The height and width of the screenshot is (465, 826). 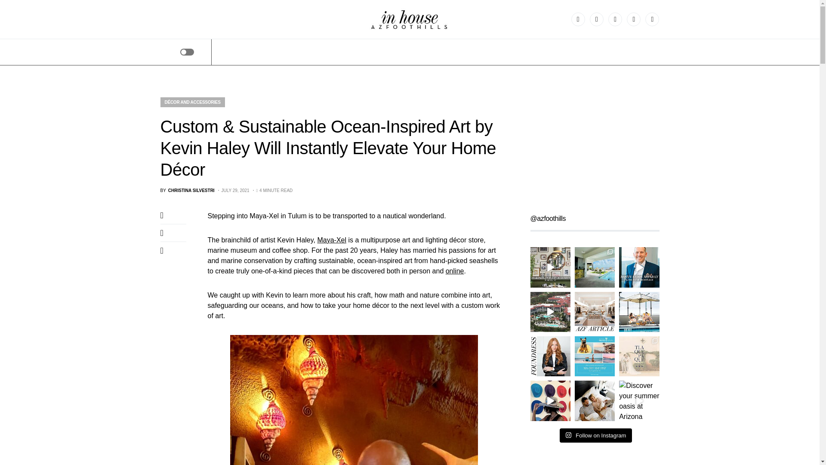 What do you see at coordinates (625, 52) in the screenshot?
I see `REAL ESTATE` at bounding box center [625, 52].